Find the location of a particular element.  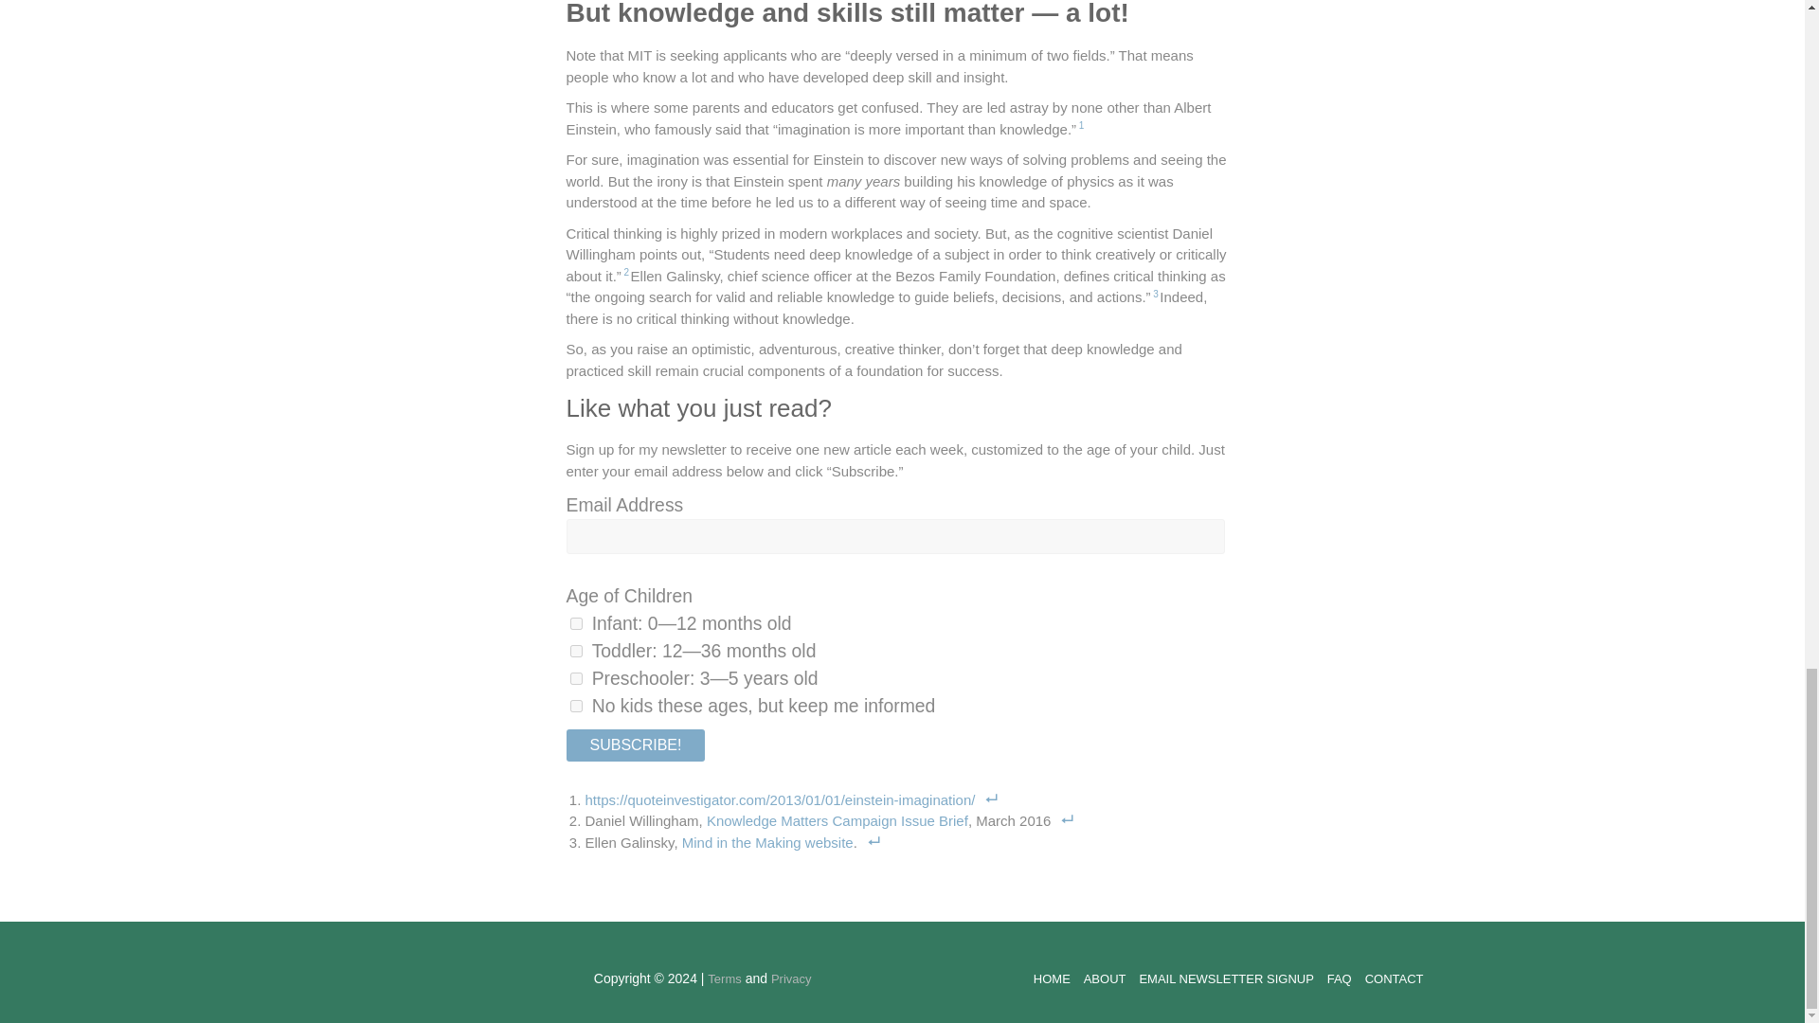

Terms is located at coordinates (724, 979).